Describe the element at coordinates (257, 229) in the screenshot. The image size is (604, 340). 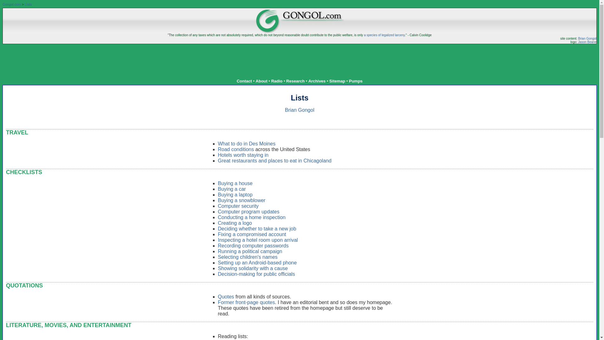
I see `Deciding whether to take a new job` at that location.